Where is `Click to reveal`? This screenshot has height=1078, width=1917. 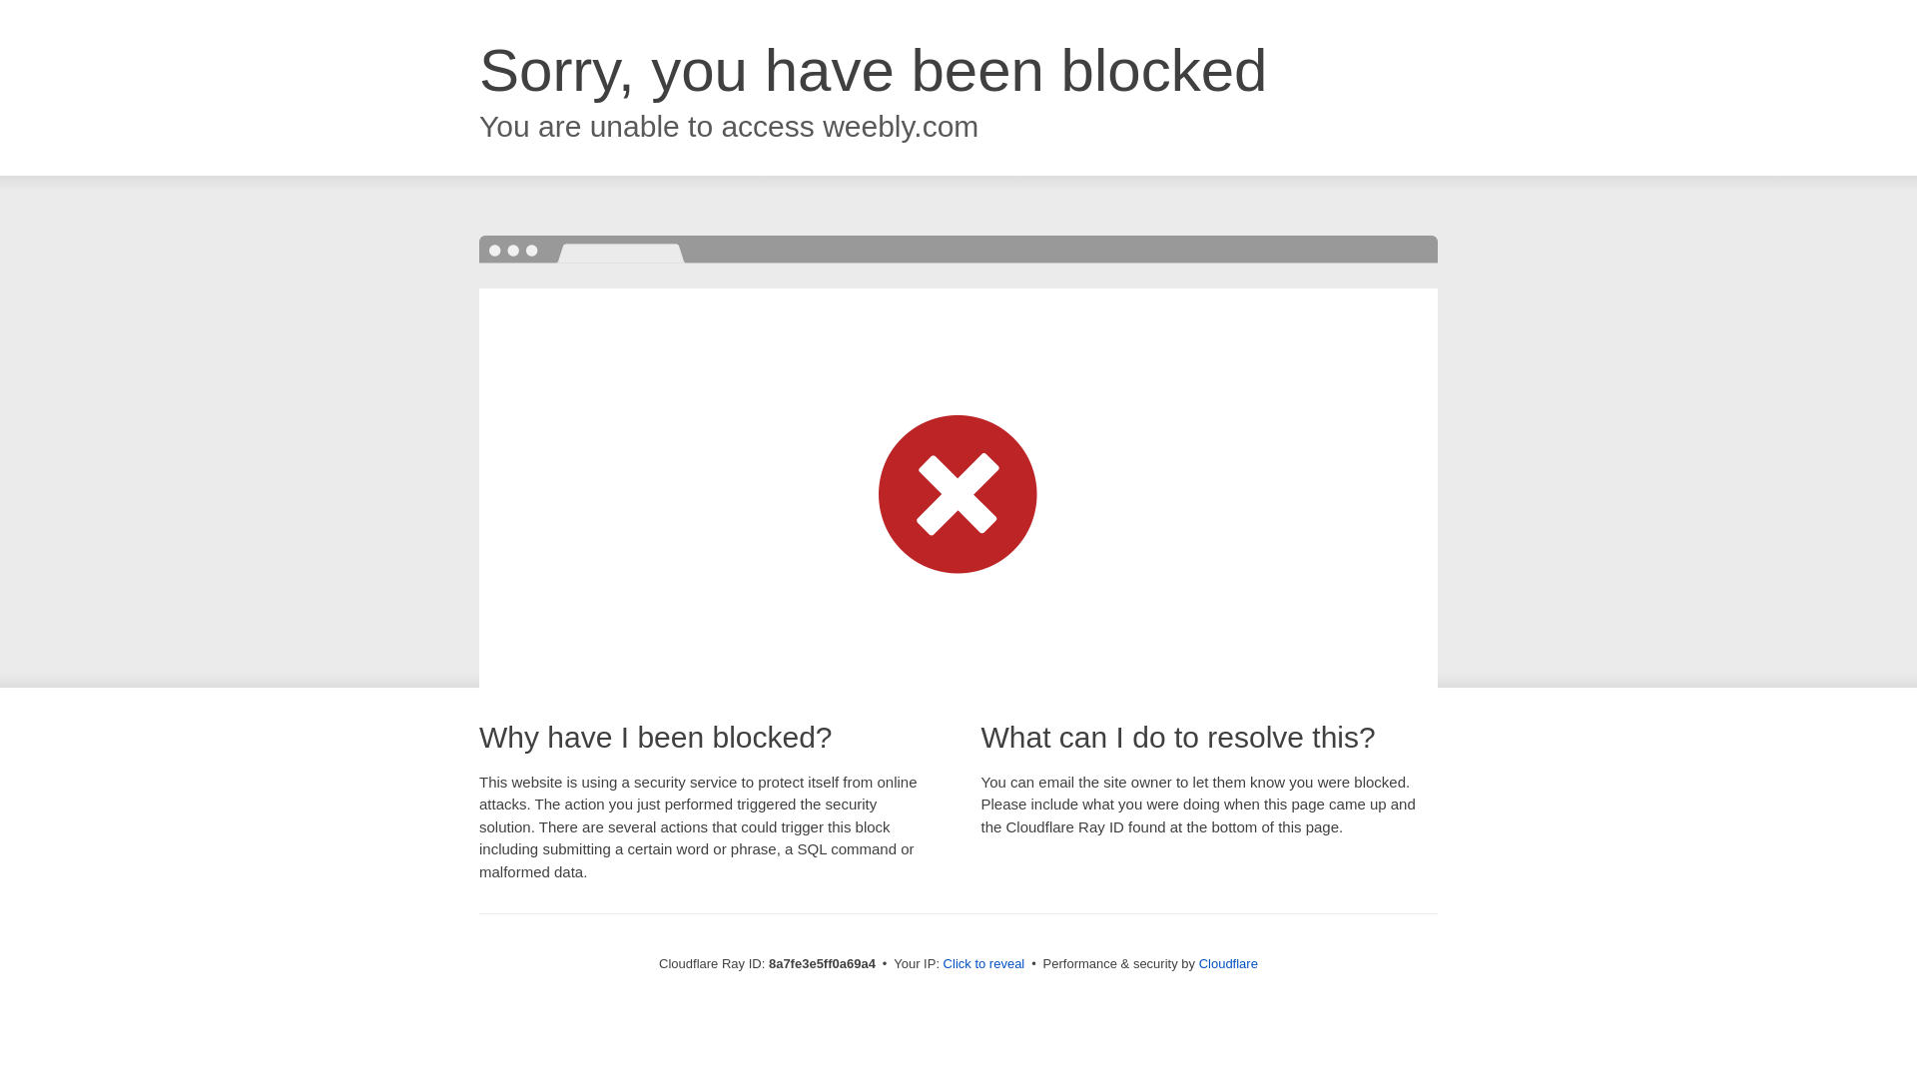 Click to reveal is located at coordinates (984, 964).